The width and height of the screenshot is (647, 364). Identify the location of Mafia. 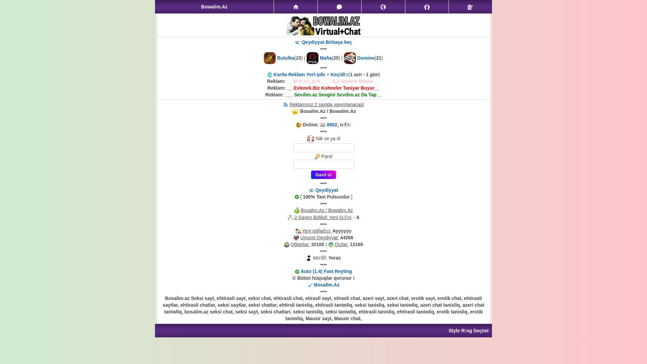
(326, 58).